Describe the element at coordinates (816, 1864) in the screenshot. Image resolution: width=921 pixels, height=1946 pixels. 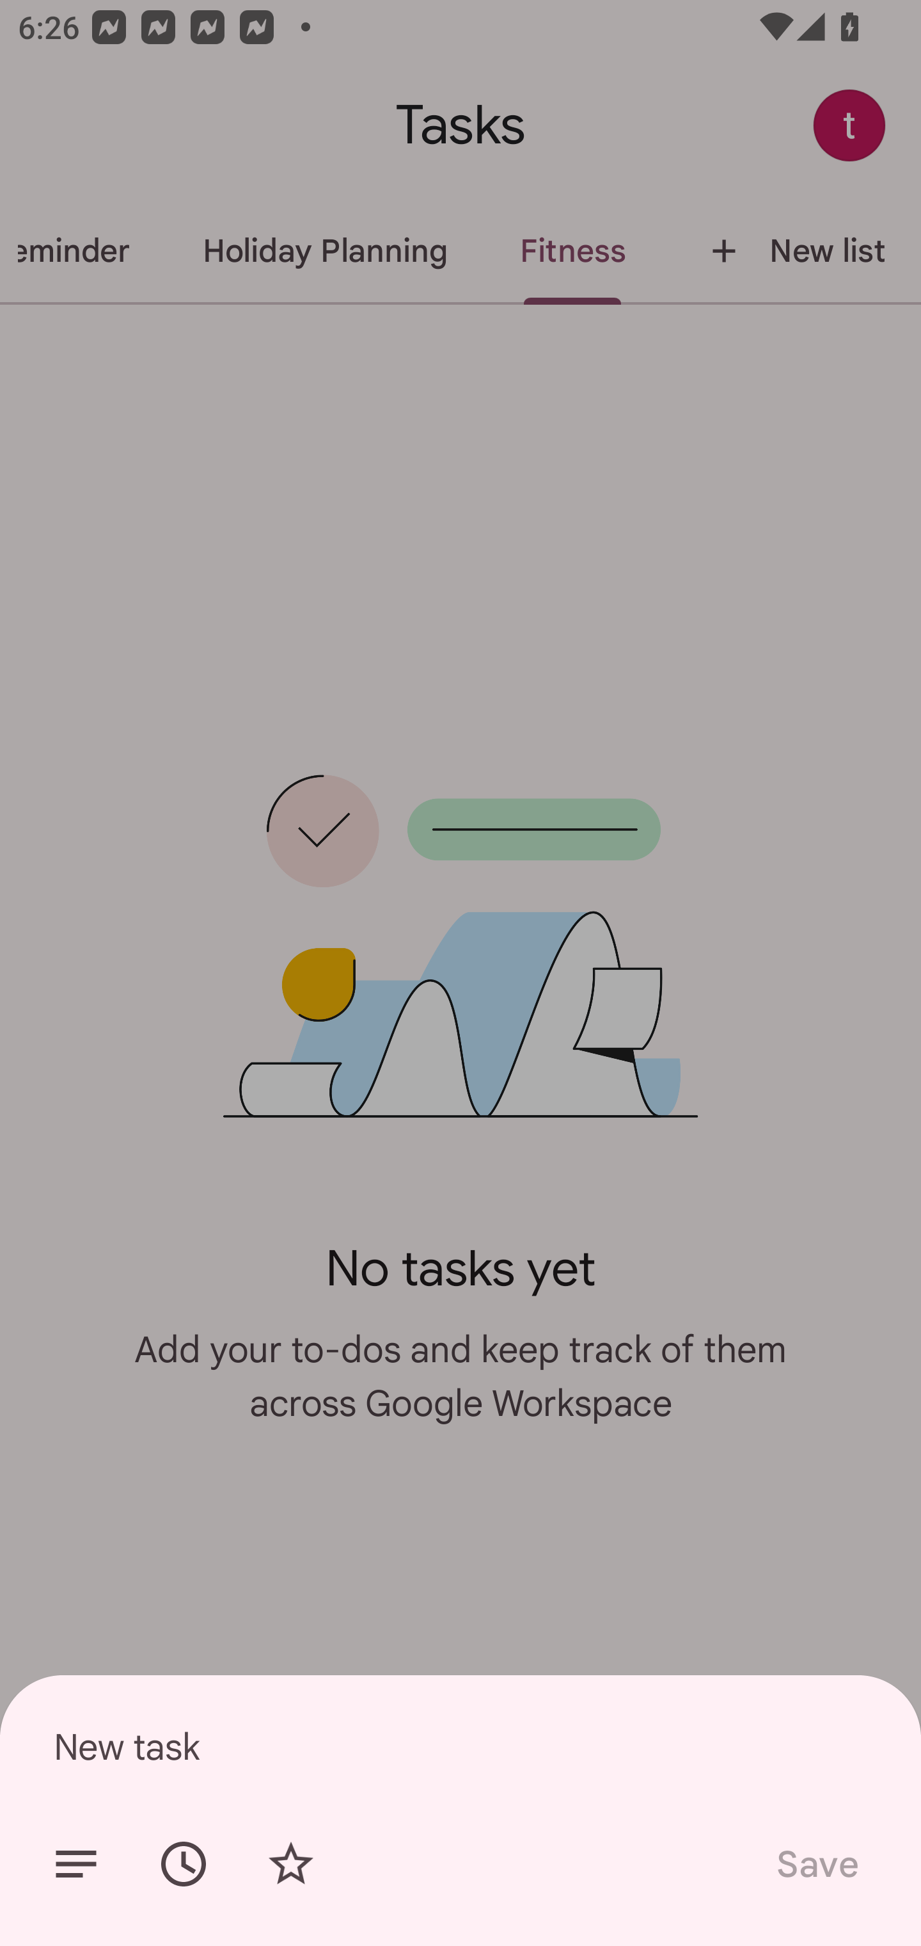
I see `Save` at that location.